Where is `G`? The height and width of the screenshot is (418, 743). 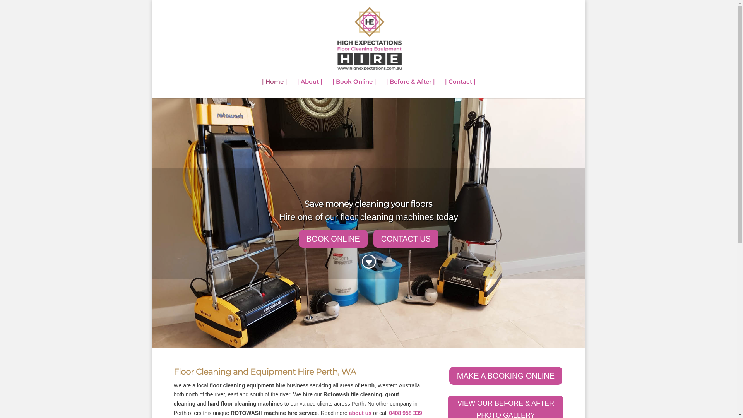
G is located at coordinates (368, 262).